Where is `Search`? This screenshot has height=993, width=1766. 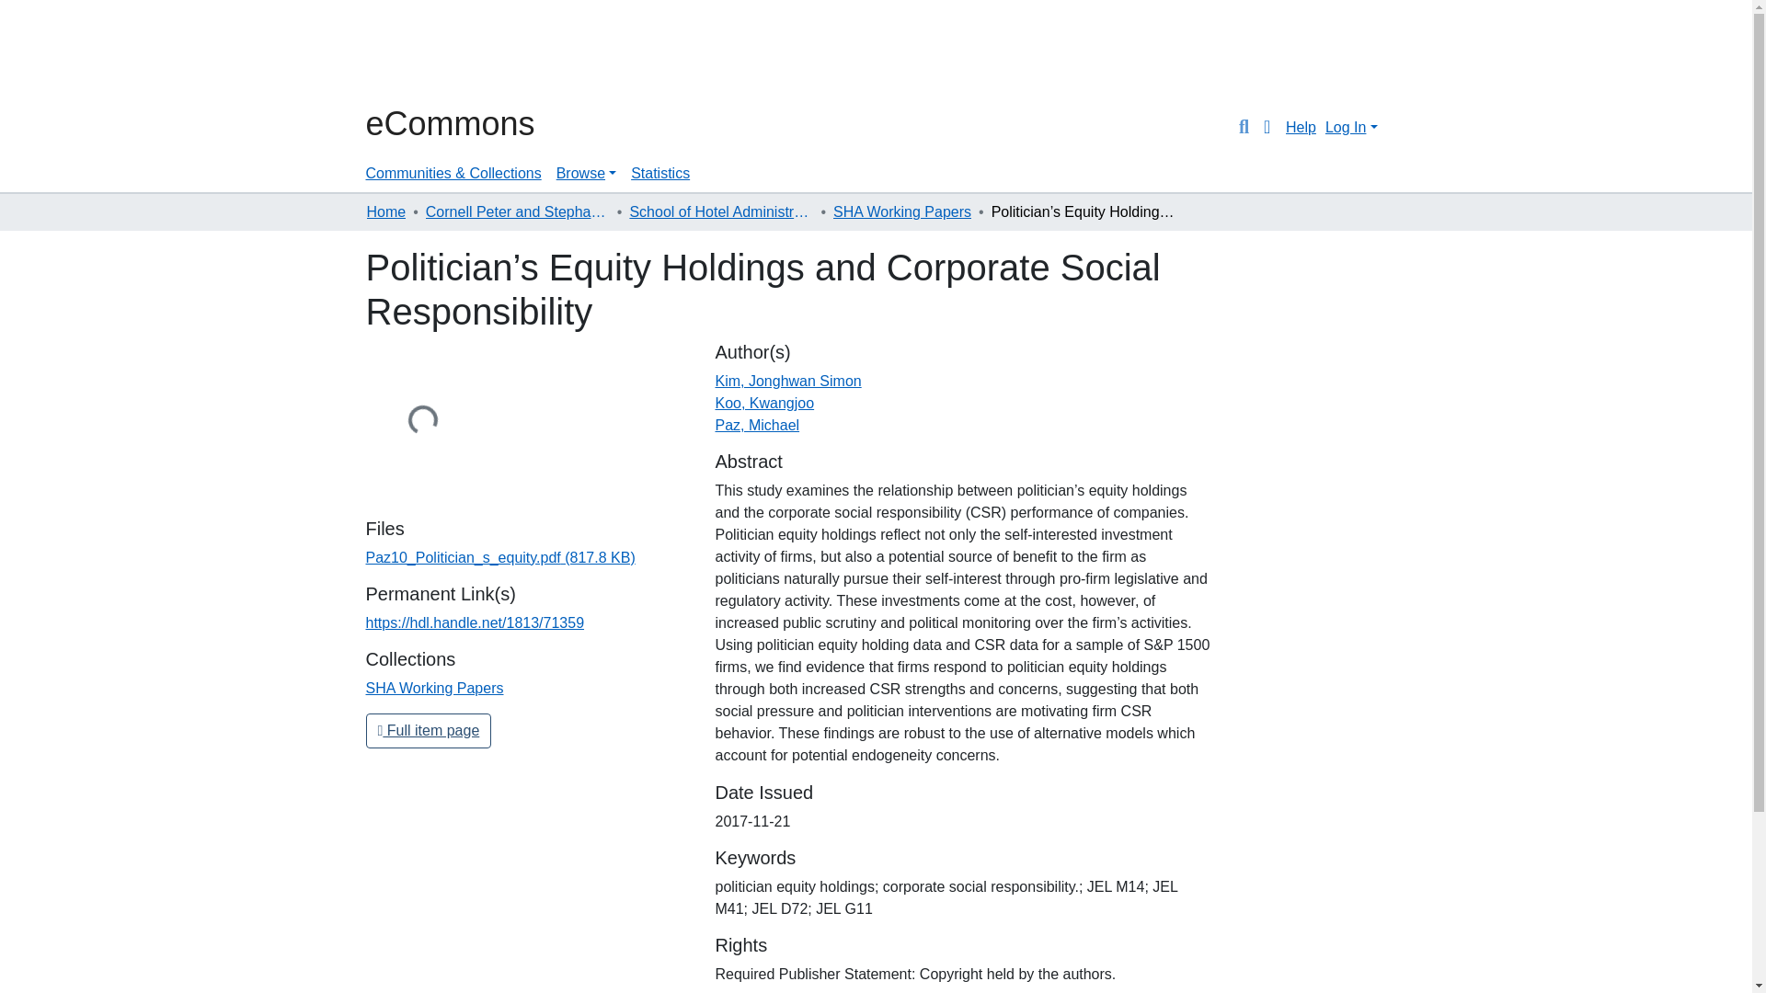 Search is located at coordinates (1244, 128).